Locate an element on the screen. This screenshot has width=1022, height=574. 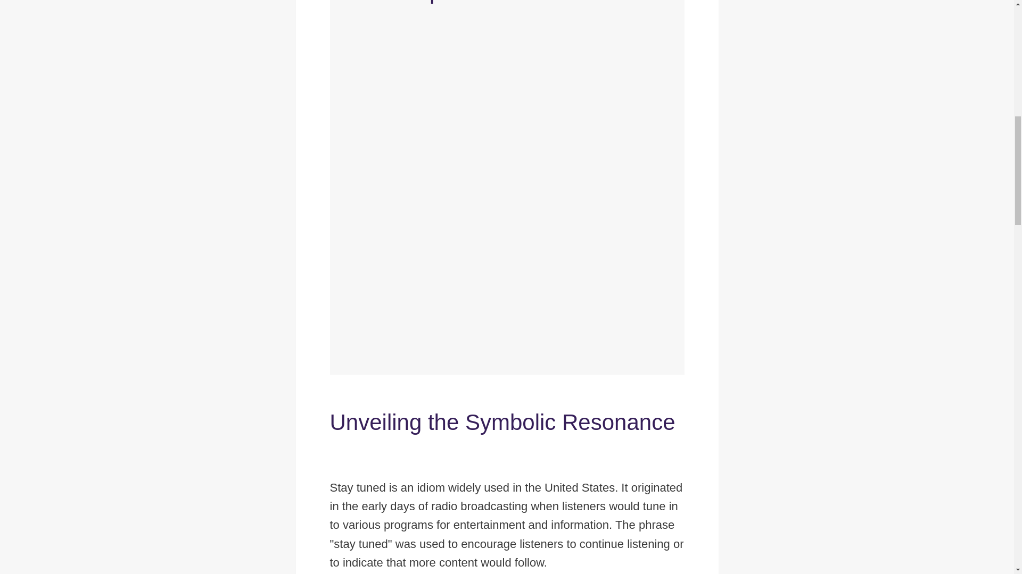
watch this space: Idiom Meaning and Origin is located at coordinates (144, 527).